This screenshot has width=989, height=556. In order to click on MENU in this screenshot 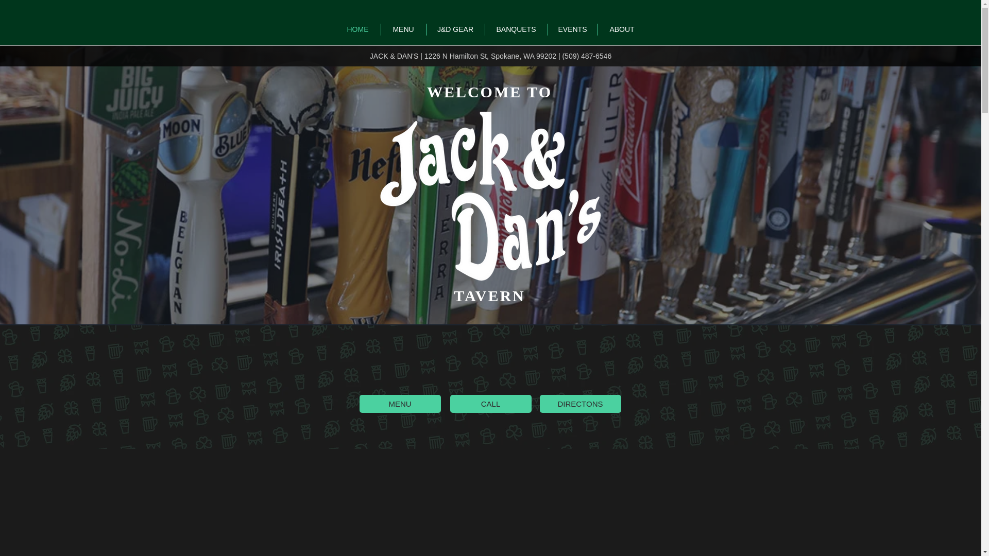, I will do `click(403, 30)`.